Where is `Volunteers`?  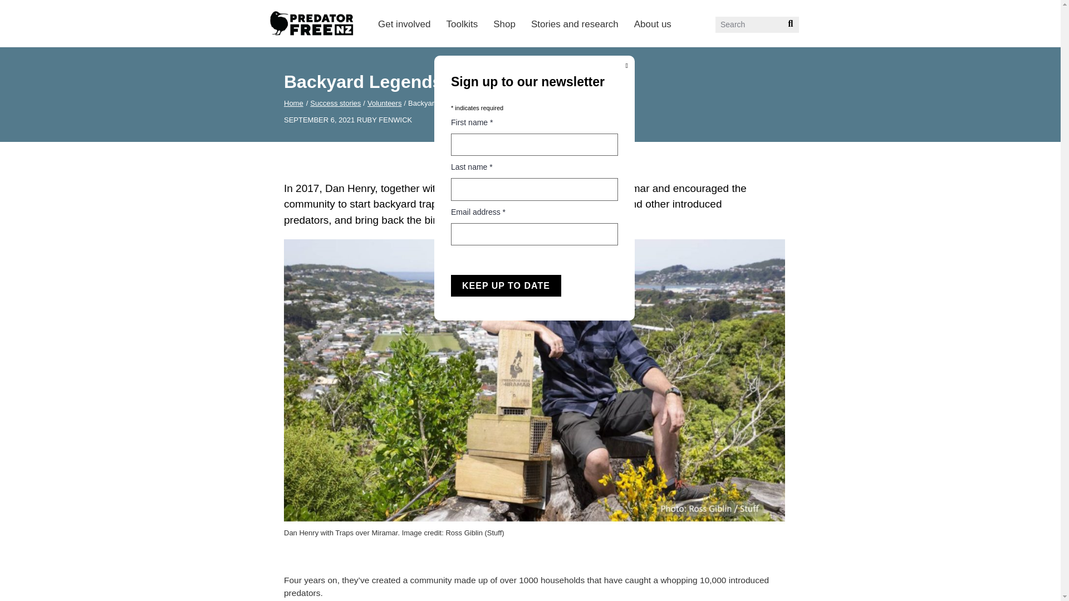
Volunteers is located at coordinates (384, 104).